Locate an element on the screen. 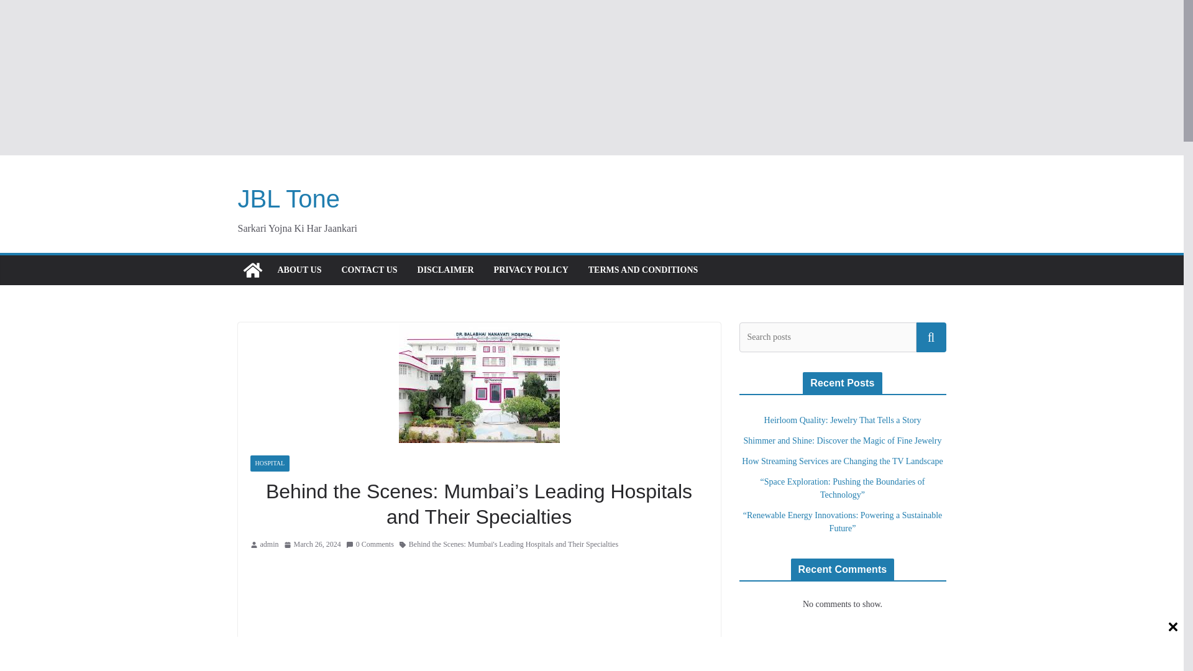  JBL Tone is located at coordinates (288, 199).